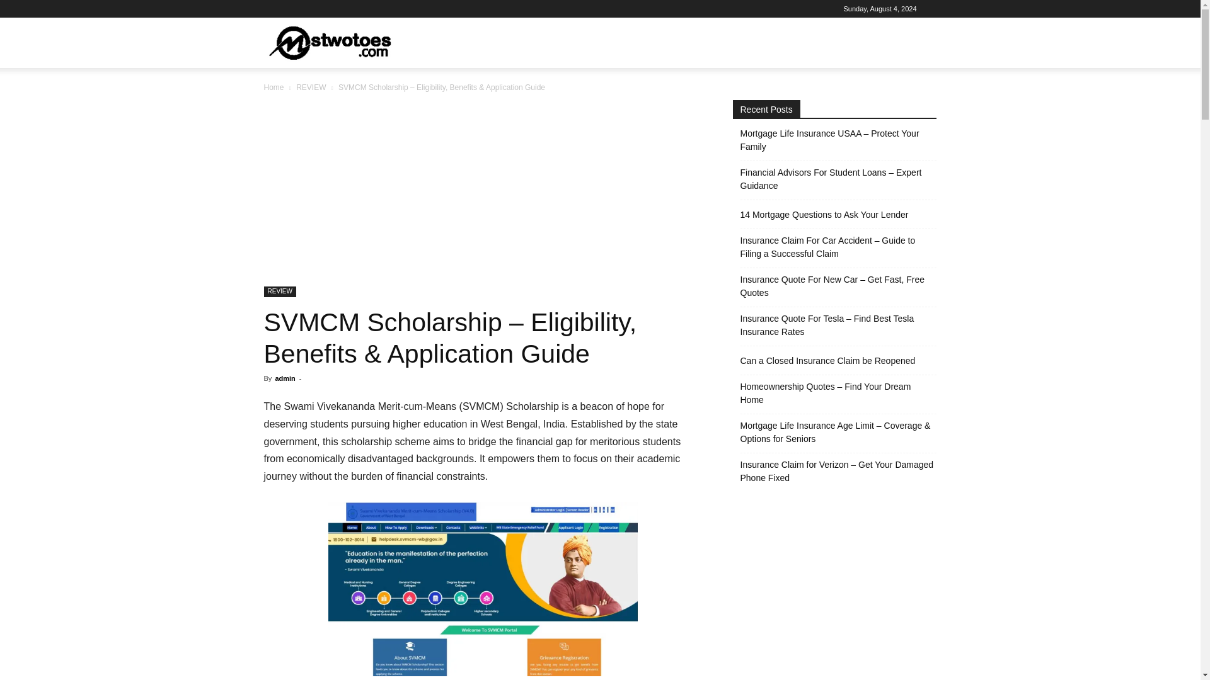  Describe the element at coordinates (691, 43) in the screenshot. I see `ABOUT US` at that location.